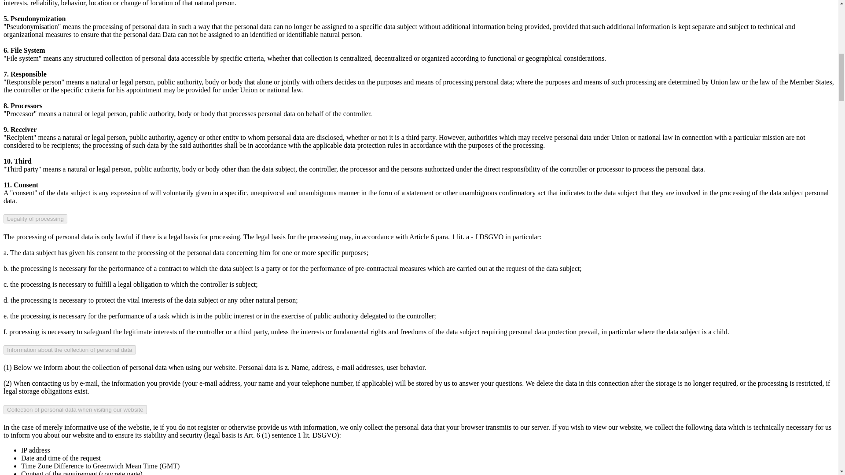 The width and height of the screenshot is (845, 475). I want to click on Information about the collection of personal data, so click(70, 350).